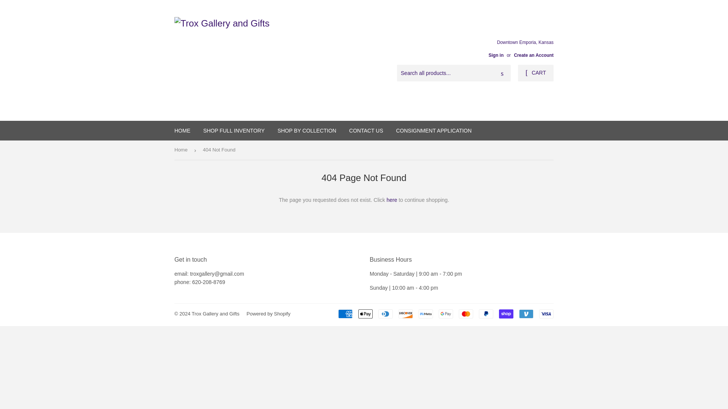  What do you see at coordinates (506, 314) in the screenshot?
I see `Shop Pay` at bounding box center [506, 314].